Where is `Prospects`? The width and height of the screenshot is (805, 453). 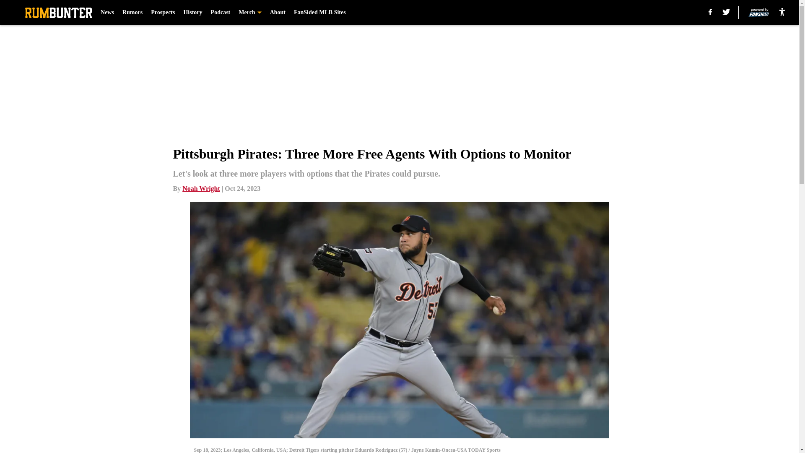 Prospects is located at coordinates (163, 13).